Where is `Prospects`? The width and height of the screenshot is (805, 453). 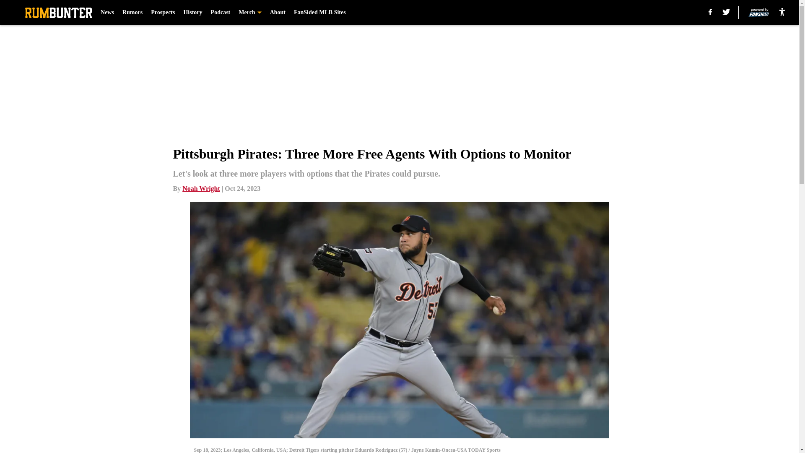 Prospects is located at coordinates (163, 13).